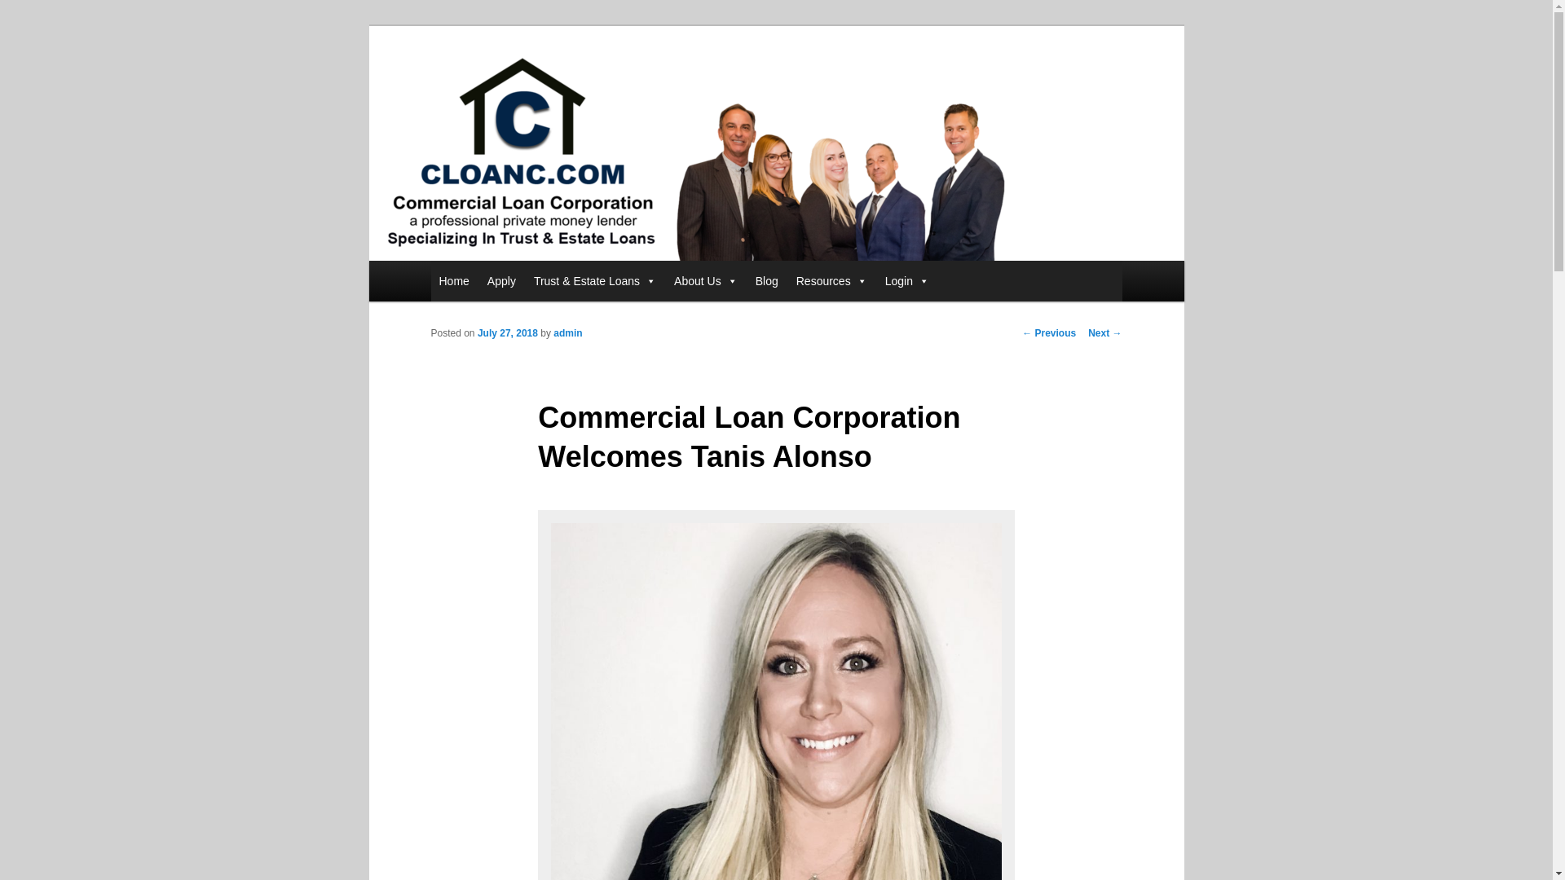  Describe the element at coordinates (906, 280) in the screenshot. I see `Login` at that location.